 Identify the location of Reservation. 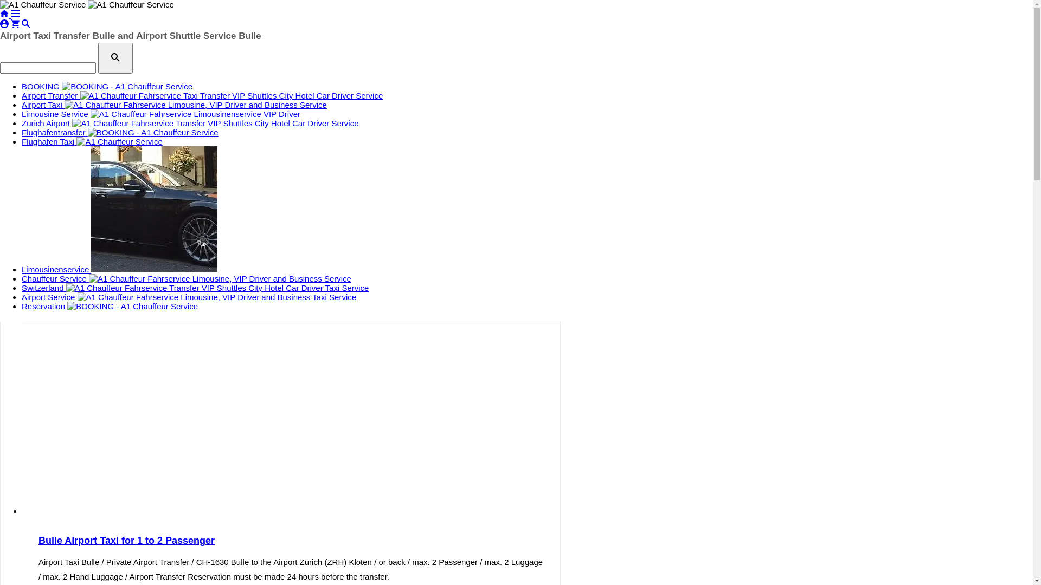
(110, 307).